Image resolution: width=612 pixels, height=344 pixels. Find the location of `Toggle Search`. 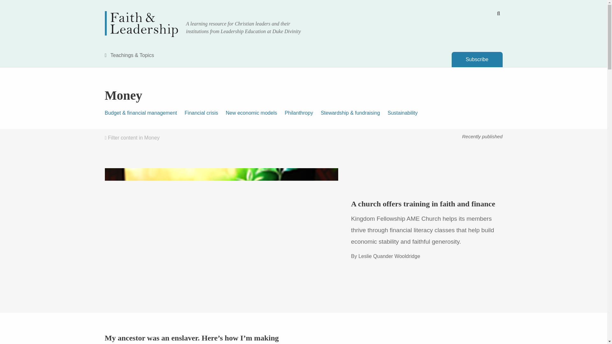

Toggle Search is located at coordinates (499, 13).